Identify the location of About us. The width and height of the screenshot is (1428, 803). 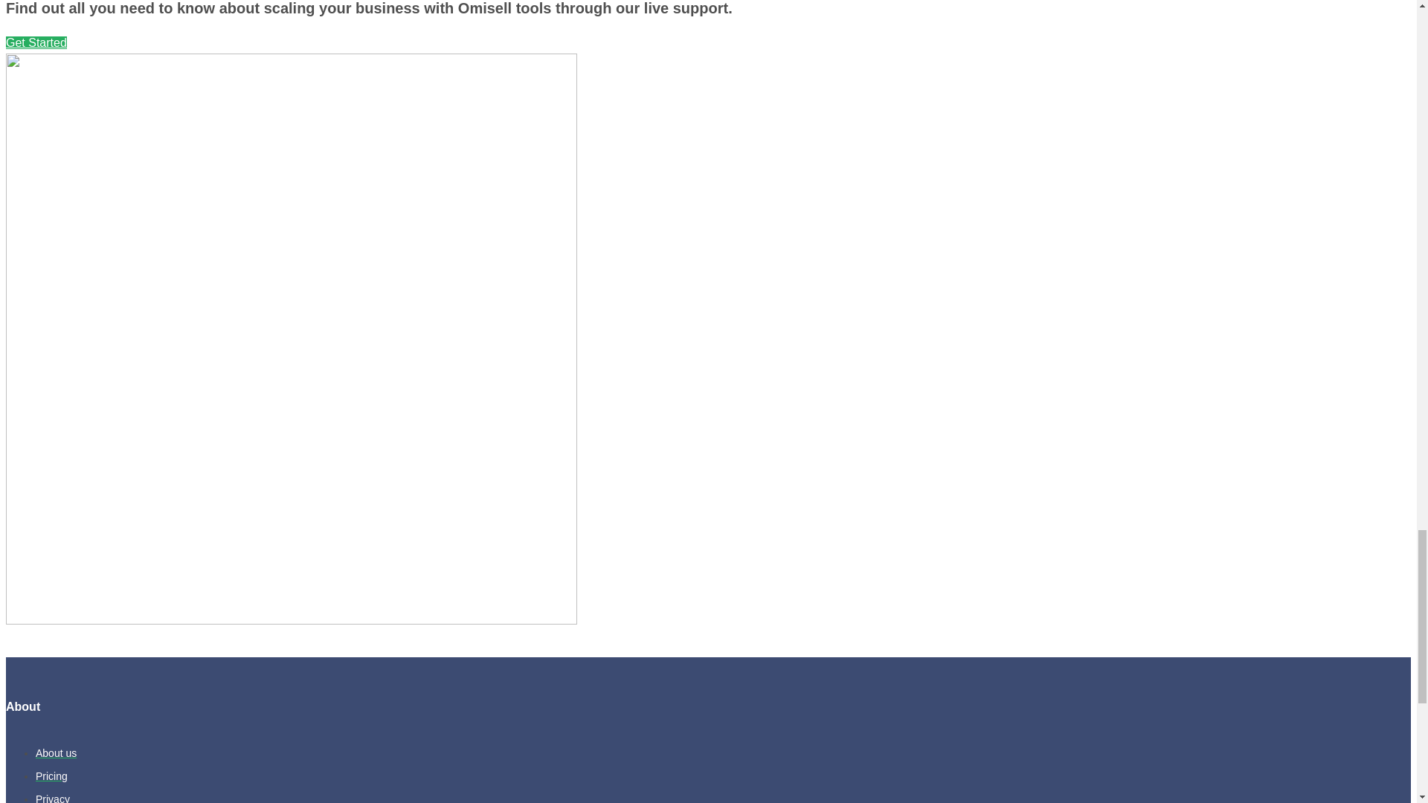
(57, 752).